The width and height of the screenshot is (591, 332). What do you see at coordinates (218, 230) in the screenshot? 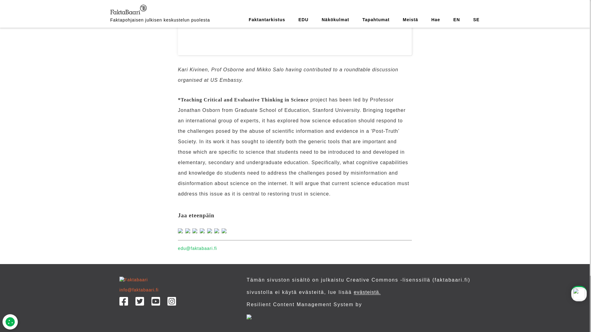
I see `Share on twitter` at bounding box center [218, 230].